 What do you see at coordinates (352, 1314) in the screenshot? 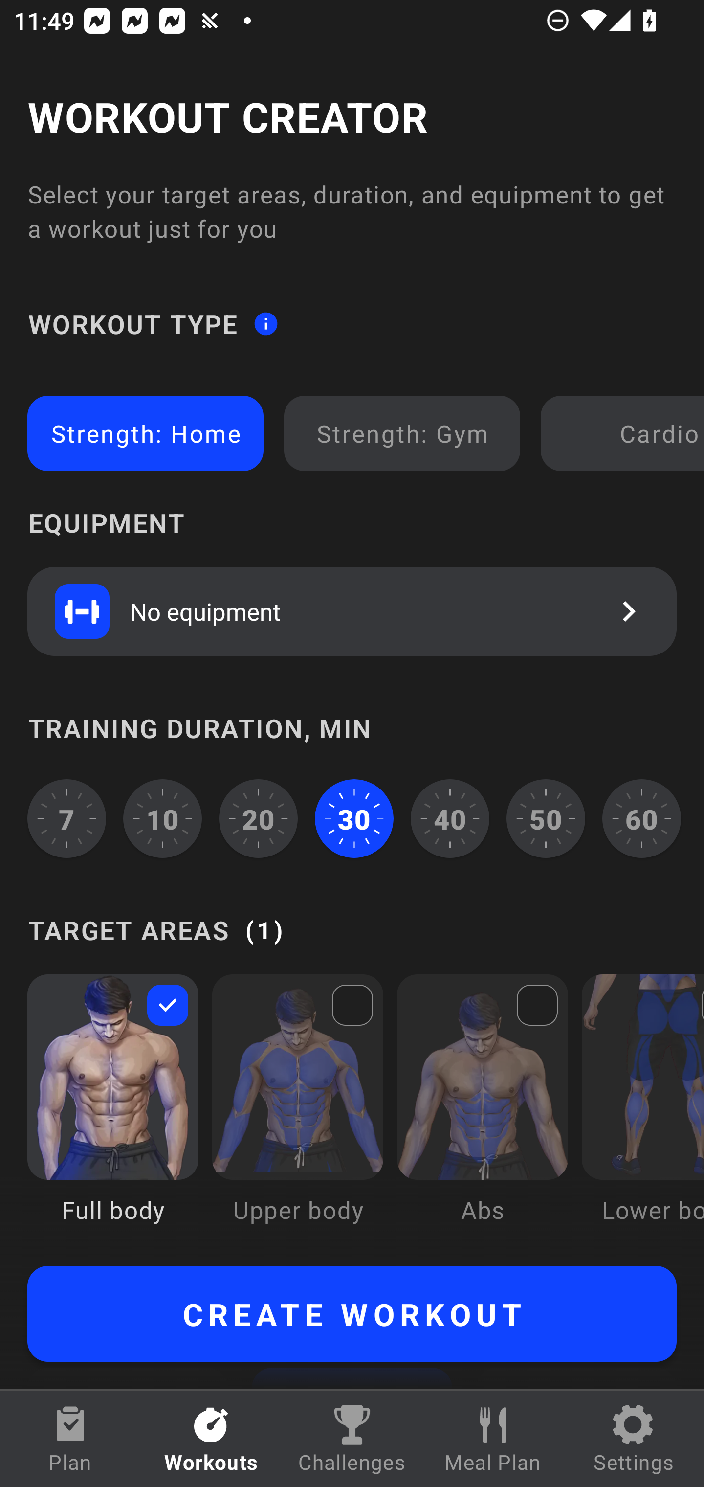
I see `CREATE WORKOUT` at bounding box center [352, 1314].